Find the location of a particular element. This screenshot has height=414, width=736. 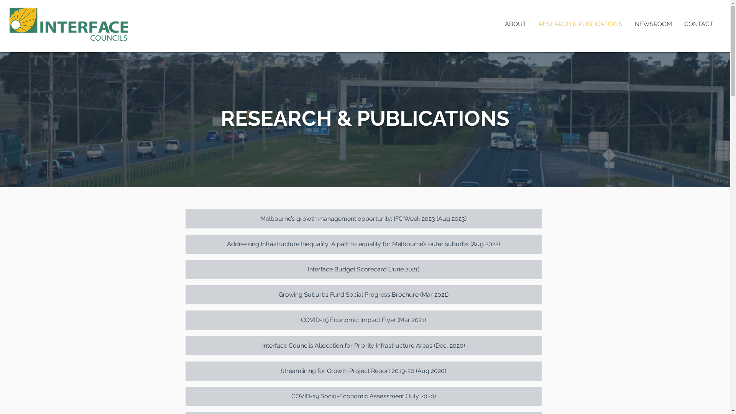

NEWSROOM is located at coordinates (653, 23).